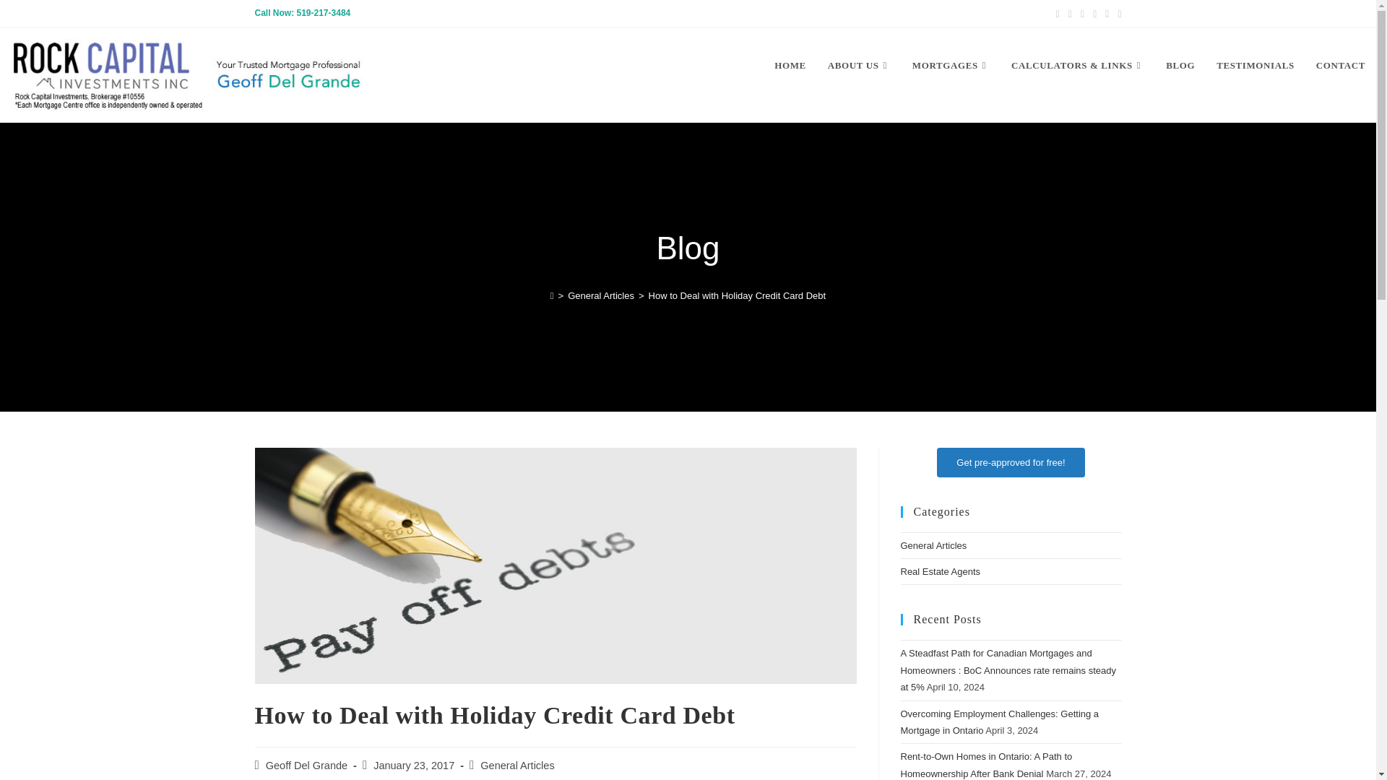  Describe the element at coordinates (951, 66) in the screenshot. I see `MORTGAGES` at that location.